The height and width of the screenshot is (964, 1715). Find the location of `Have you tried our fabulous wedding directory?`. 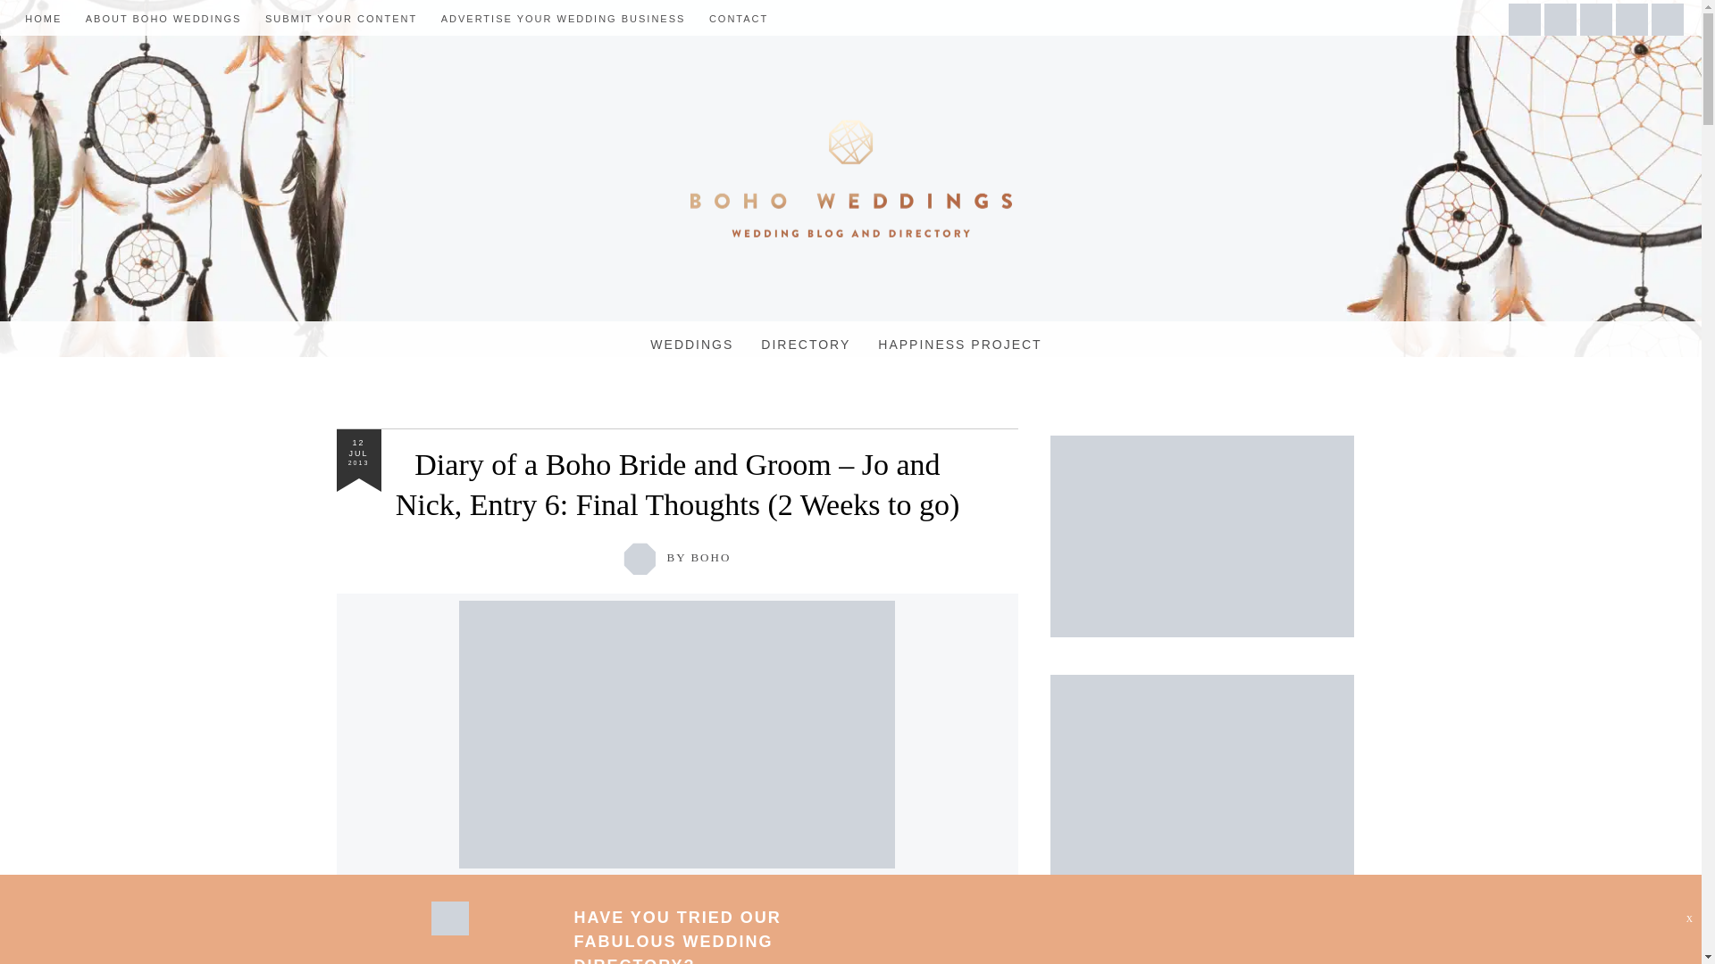

Have you tried our fabulous wedding directory? is located at coordinates (676, 936).